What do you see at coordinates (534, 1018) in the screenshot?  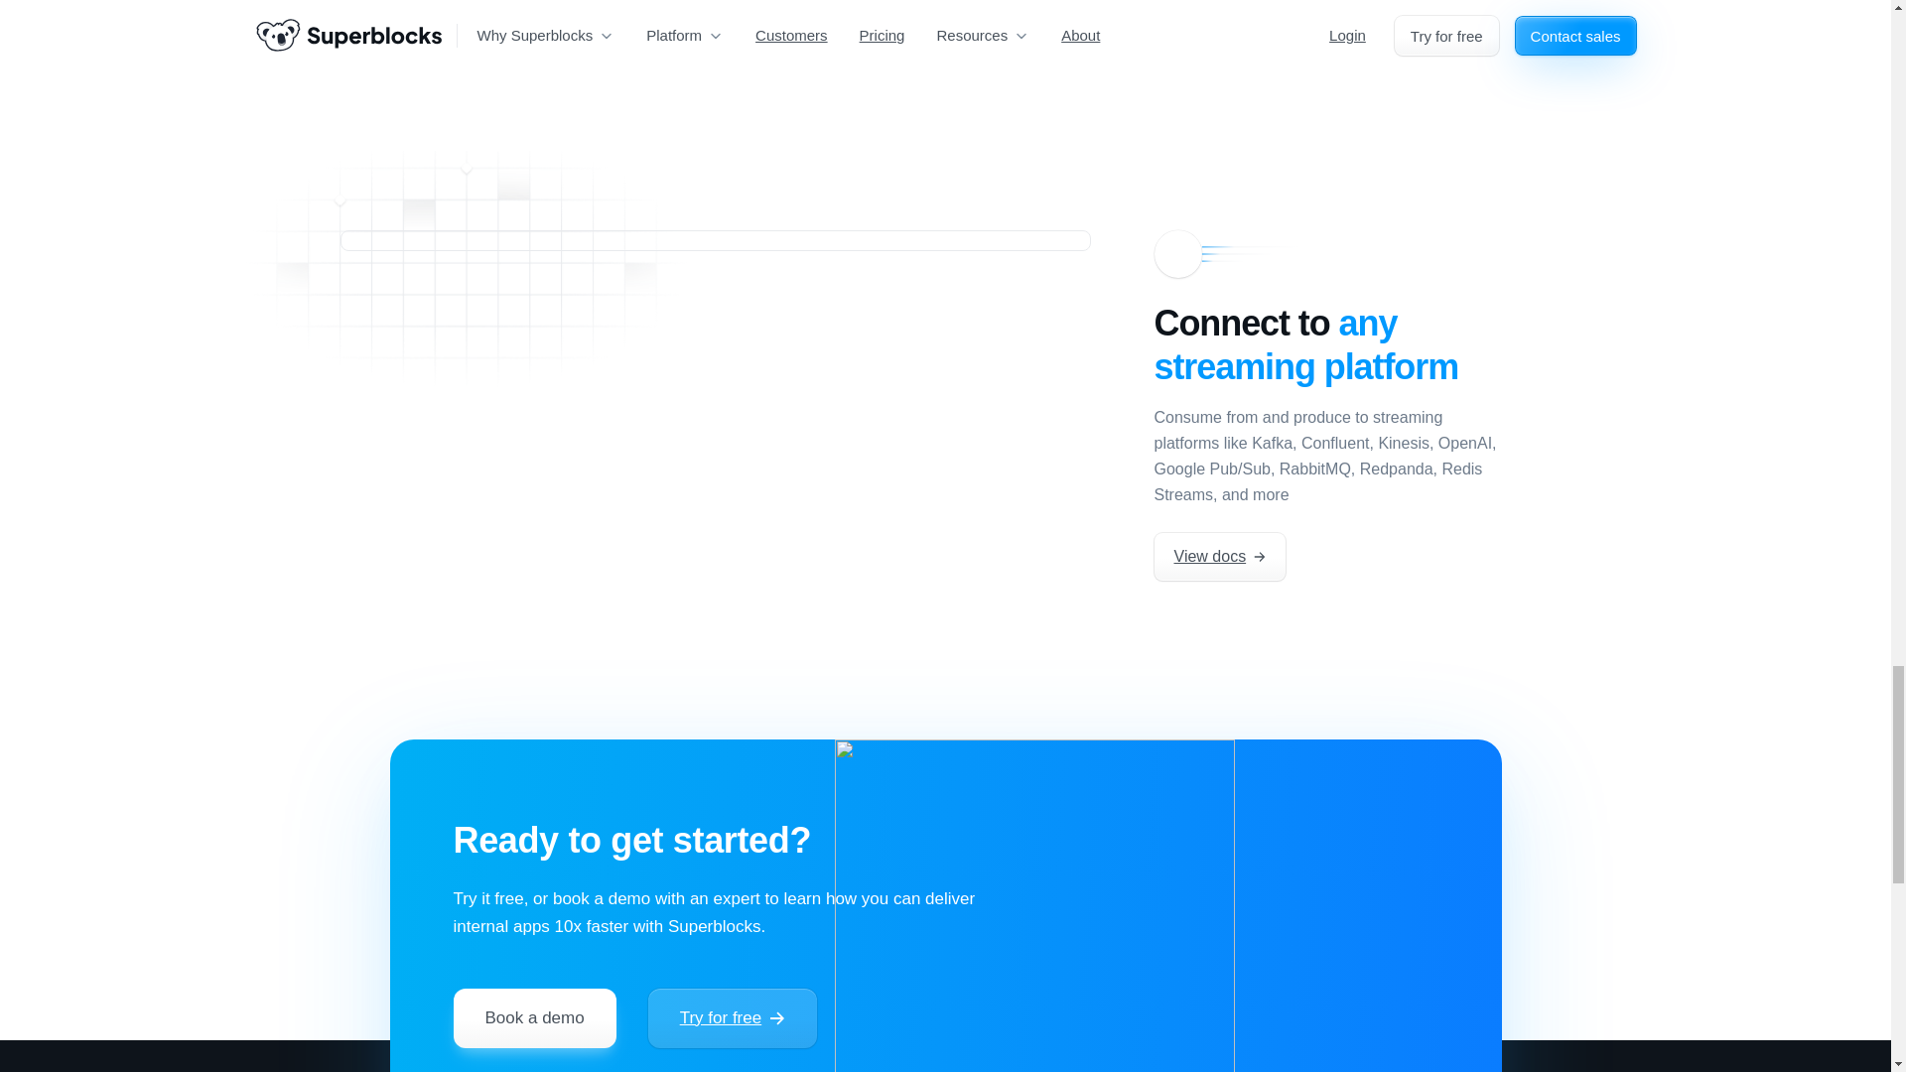 I see `Book a demo` at bounding box center [534, 1018].